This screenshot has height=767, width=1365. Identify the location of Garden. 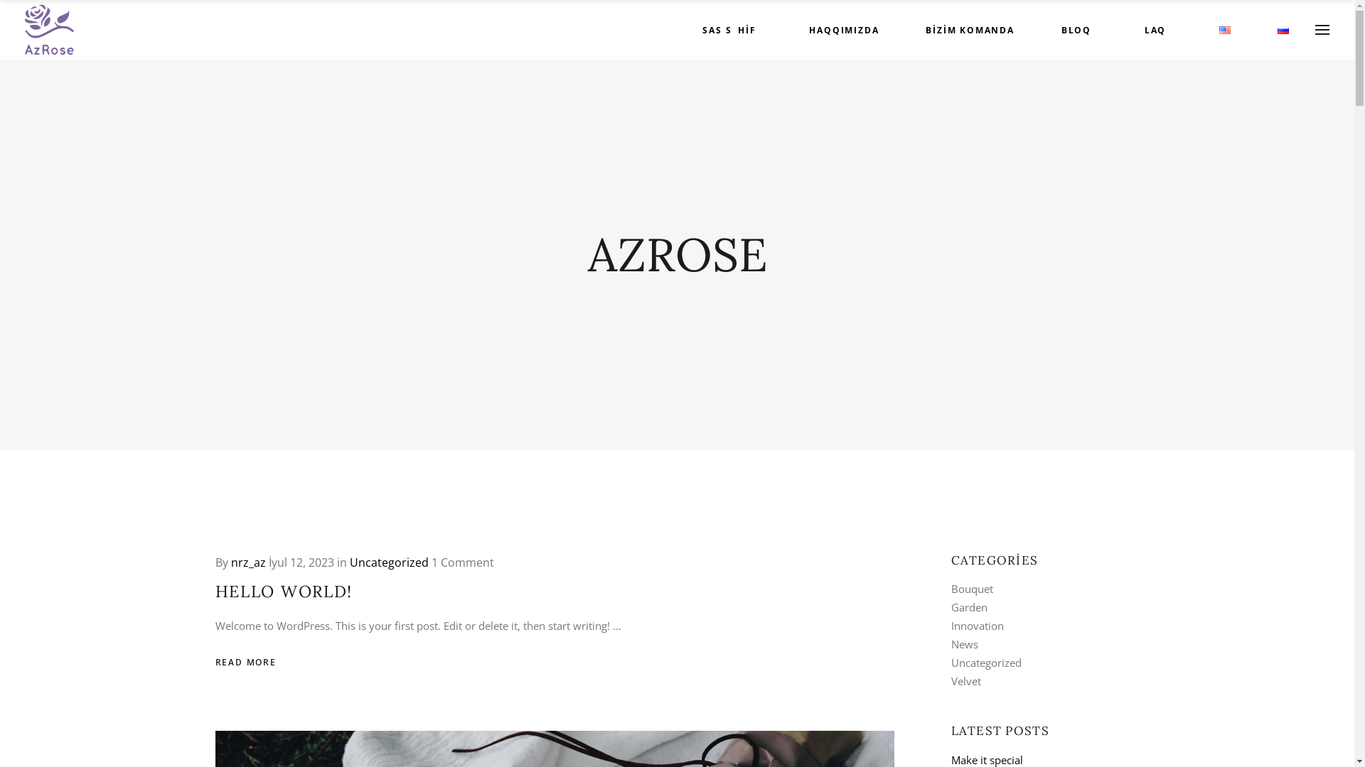
(970, 607).